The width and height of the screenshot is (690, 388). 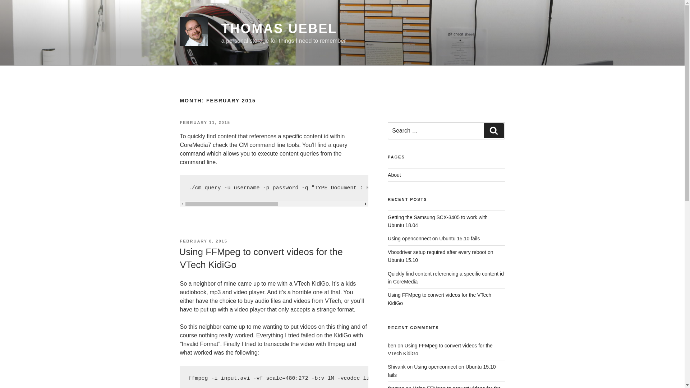 What do you see at coordinates (444, 387) in the screenshot?
I see `Using FFMpeg to convert videos for the VTech KidiGo` at bounding box center [444, 387].